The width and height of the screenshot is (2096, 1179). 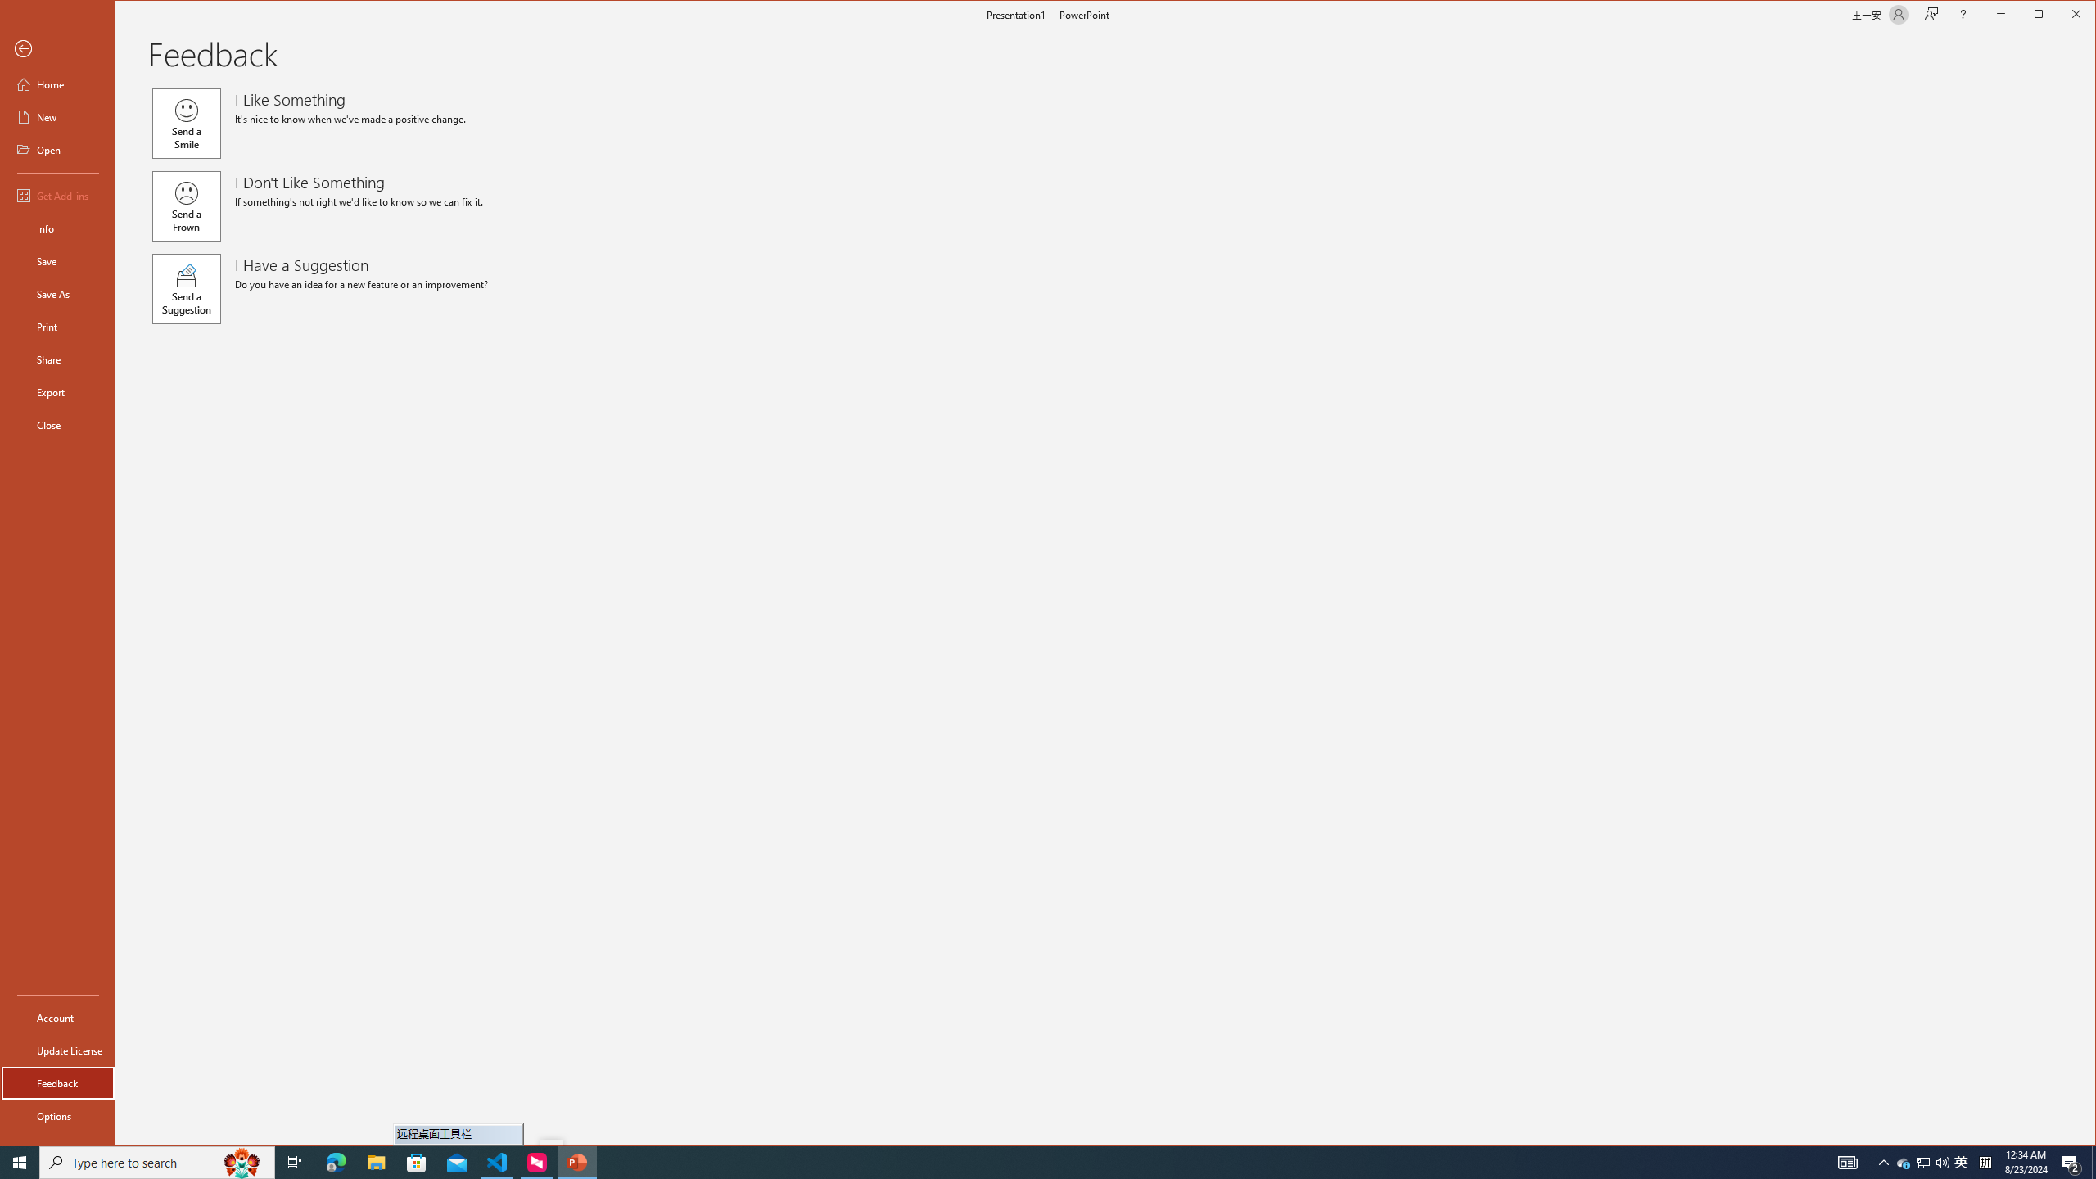 What do you see at coordinates (186, 206) in the screenshot?
I see `Send a Frown` at bounding box center [186, 206].